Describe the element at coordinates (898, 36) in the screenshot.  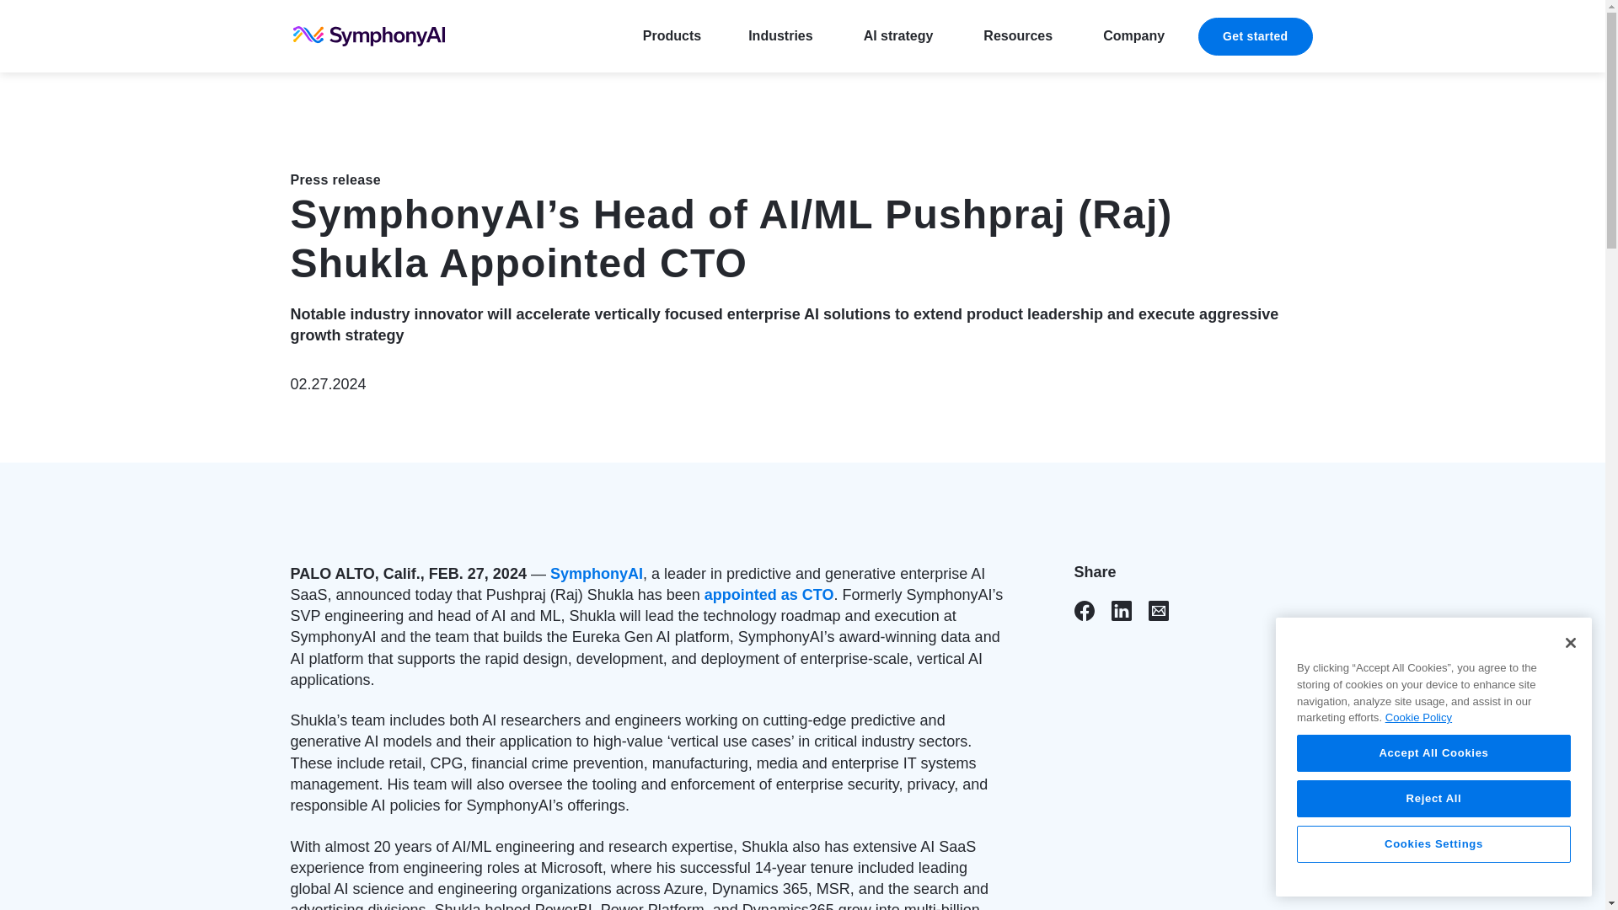
I see `AI strategy` at that location.